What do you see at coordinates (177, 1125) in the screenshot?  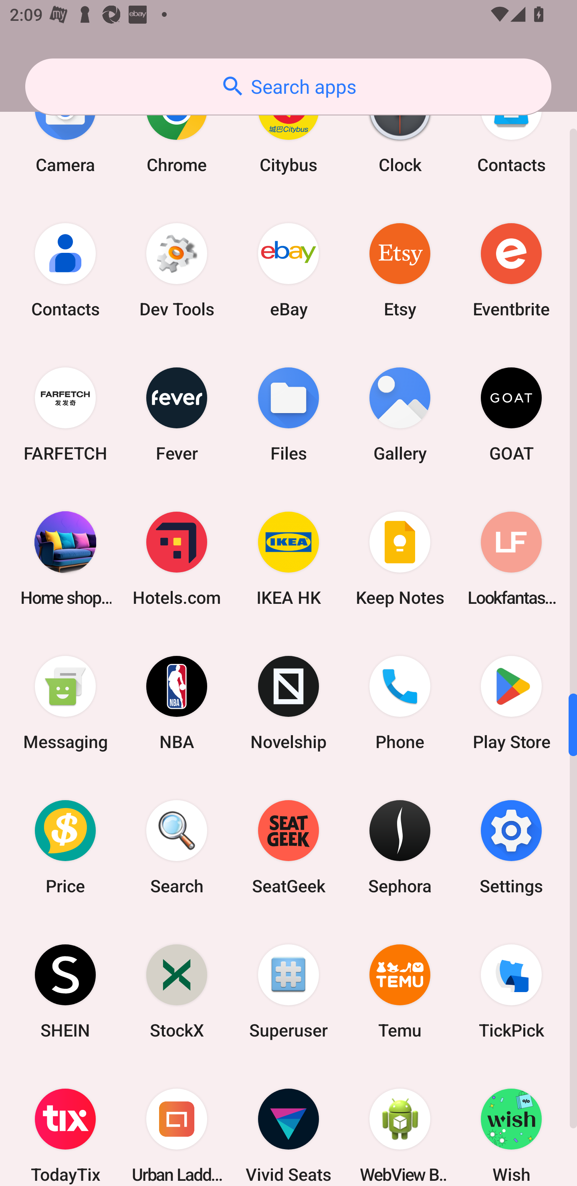 I see `Urban Ladder` at bounding box center [177, 1125].